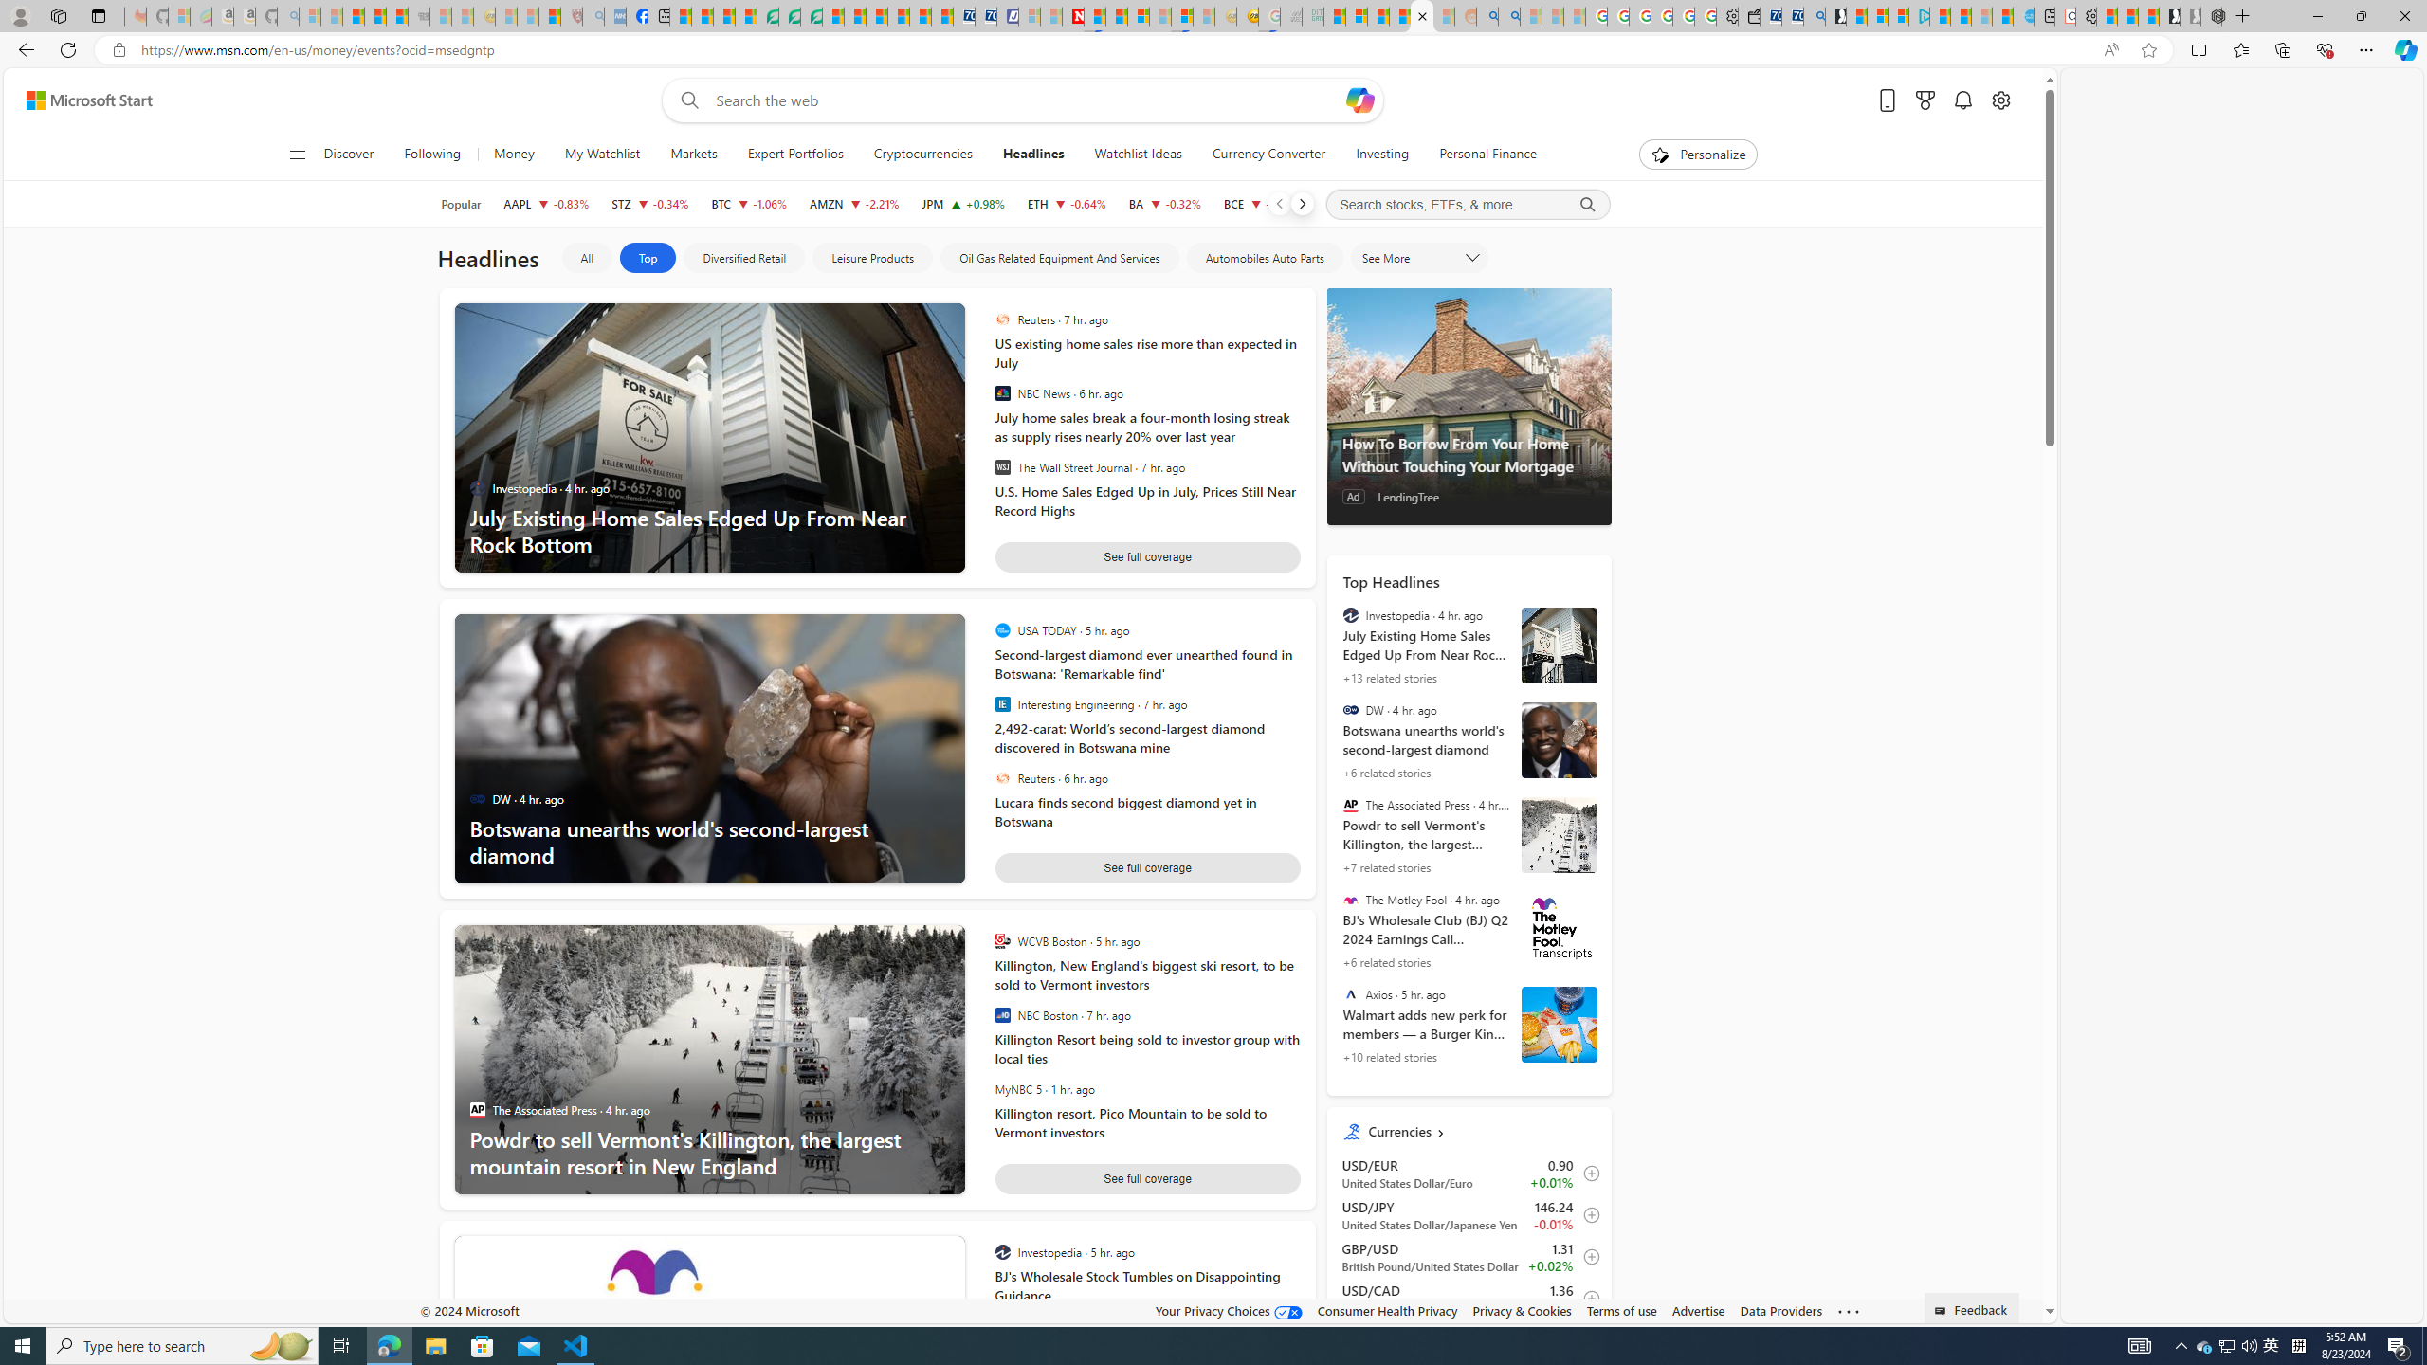 This screenshot has width=2427, height=1365. I want to click on MarketWatch, so click(1001, 1327).